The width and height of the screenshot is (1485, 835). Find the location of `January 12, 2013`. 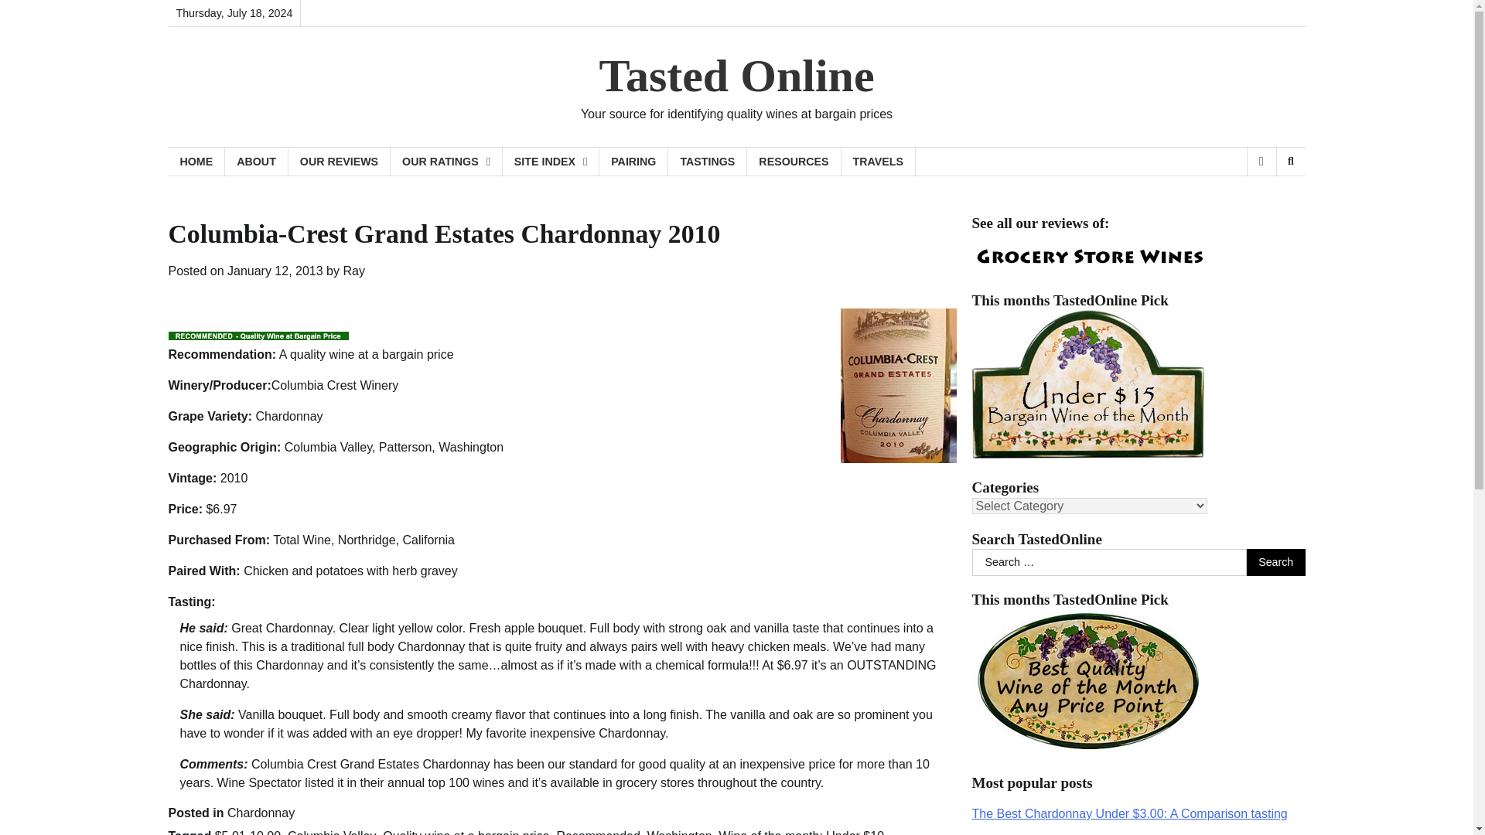

January 12, 2013 is located at coordinates (275, 271).